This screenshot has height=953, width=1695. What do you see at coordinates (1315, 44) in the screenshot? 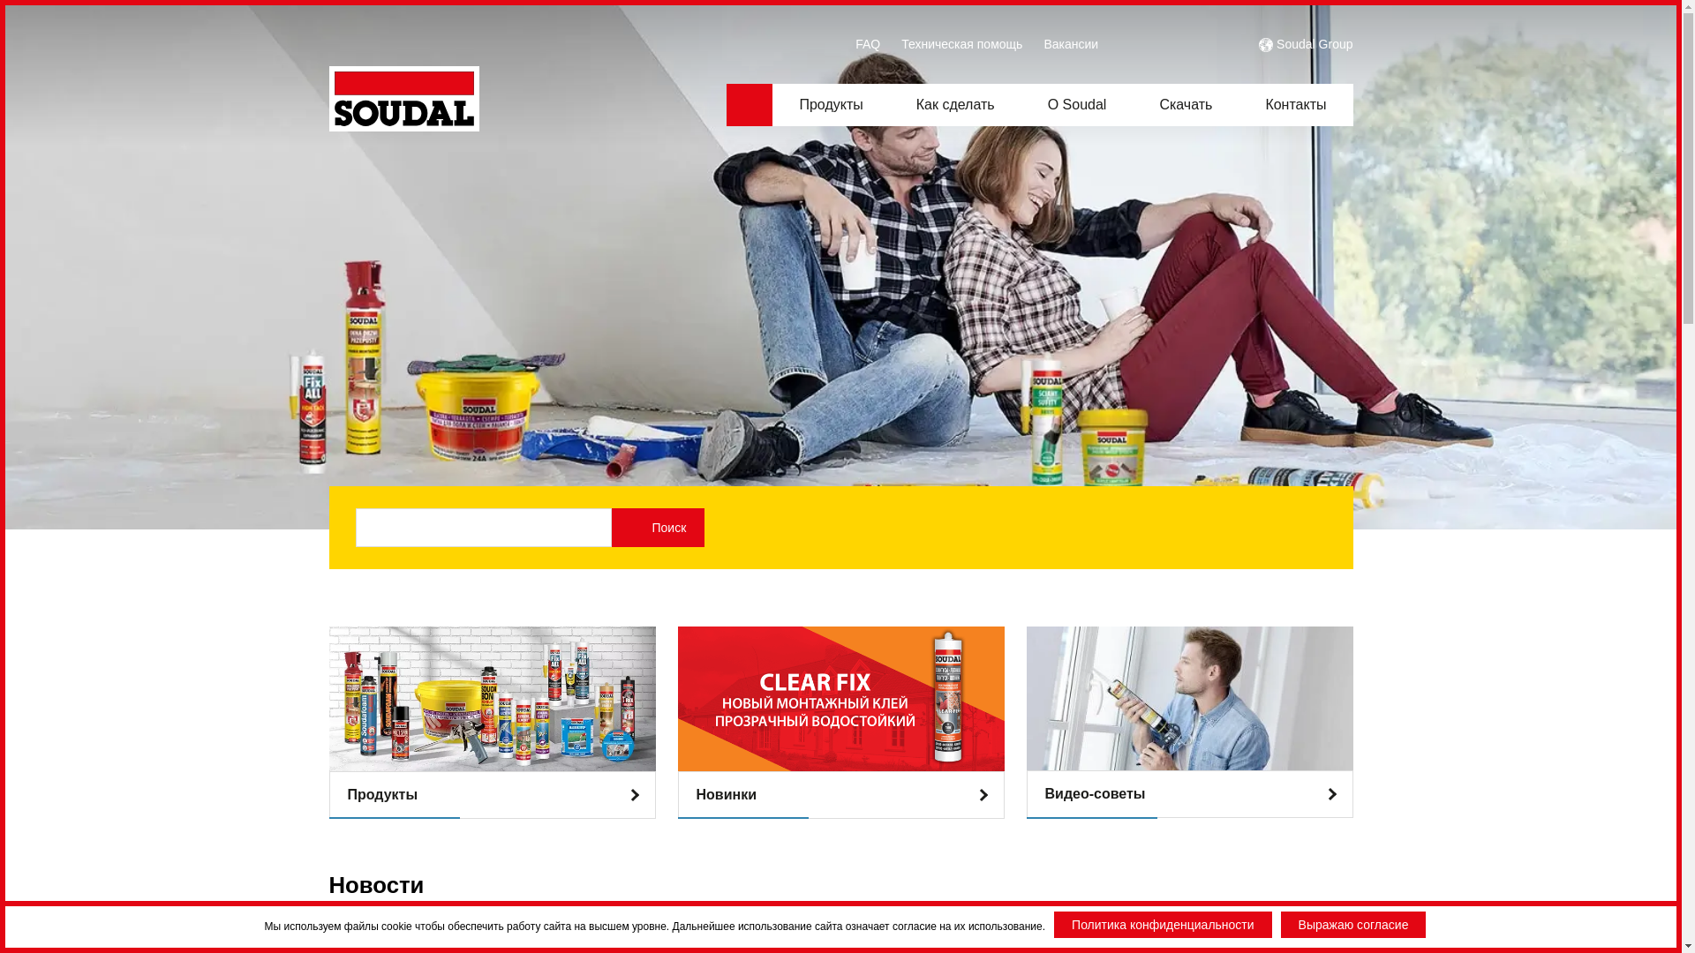
I see `Soudal Group` at bounding box center [1315, 44].